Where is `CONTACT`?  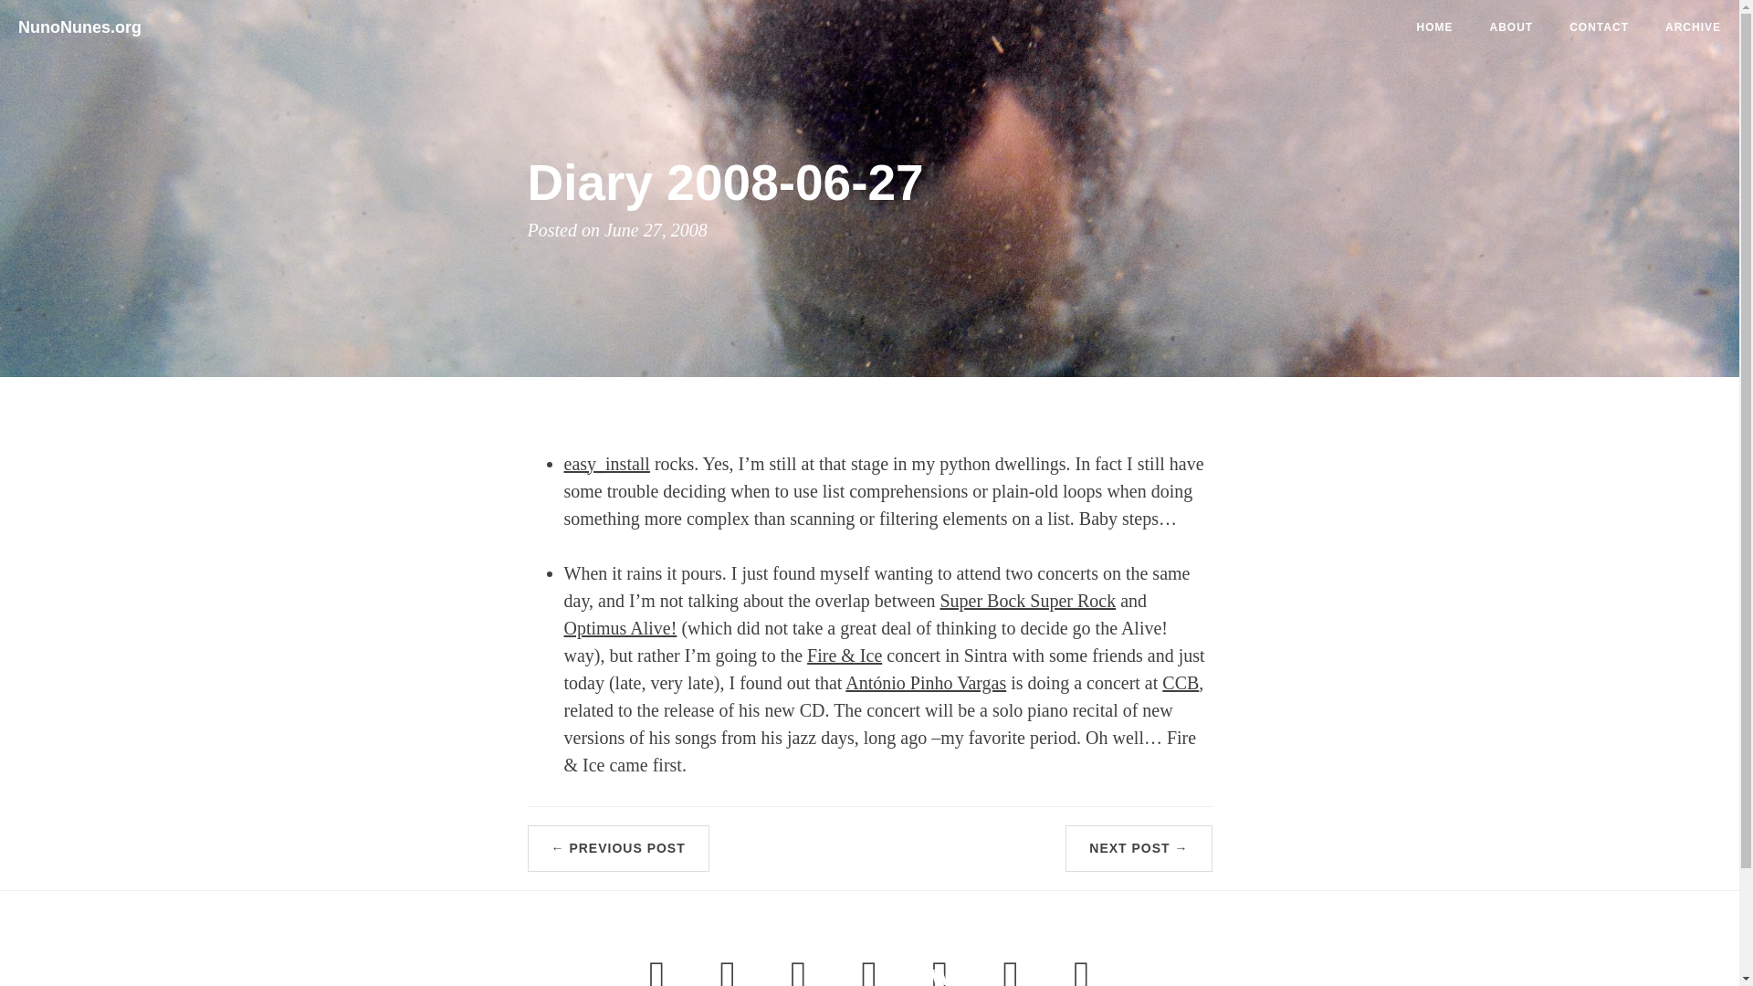
CONTACT is located at coordinates (1600, 27).